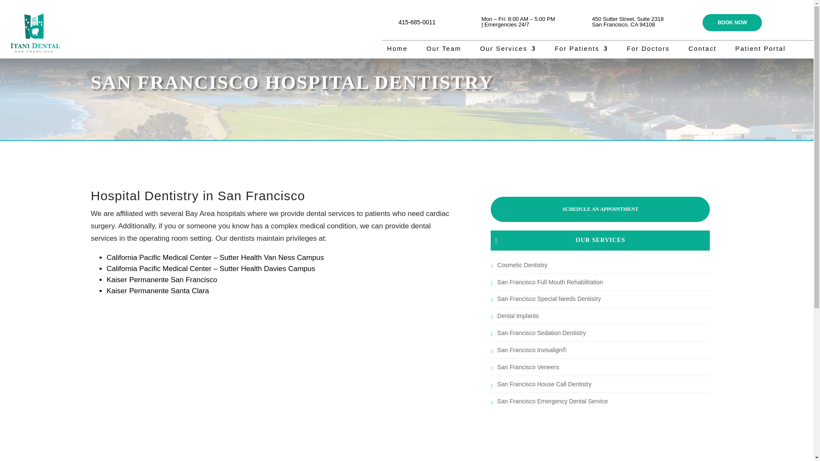  Describe the element at coordinates (417, 22) in the screenshot. I see `415-685-0011` at that location.